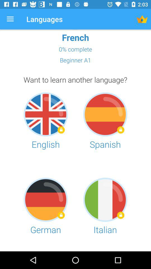  Describe the element at coordinates (142, 19) in the screenshot. I see `choose icon at the top right corner` at that location.